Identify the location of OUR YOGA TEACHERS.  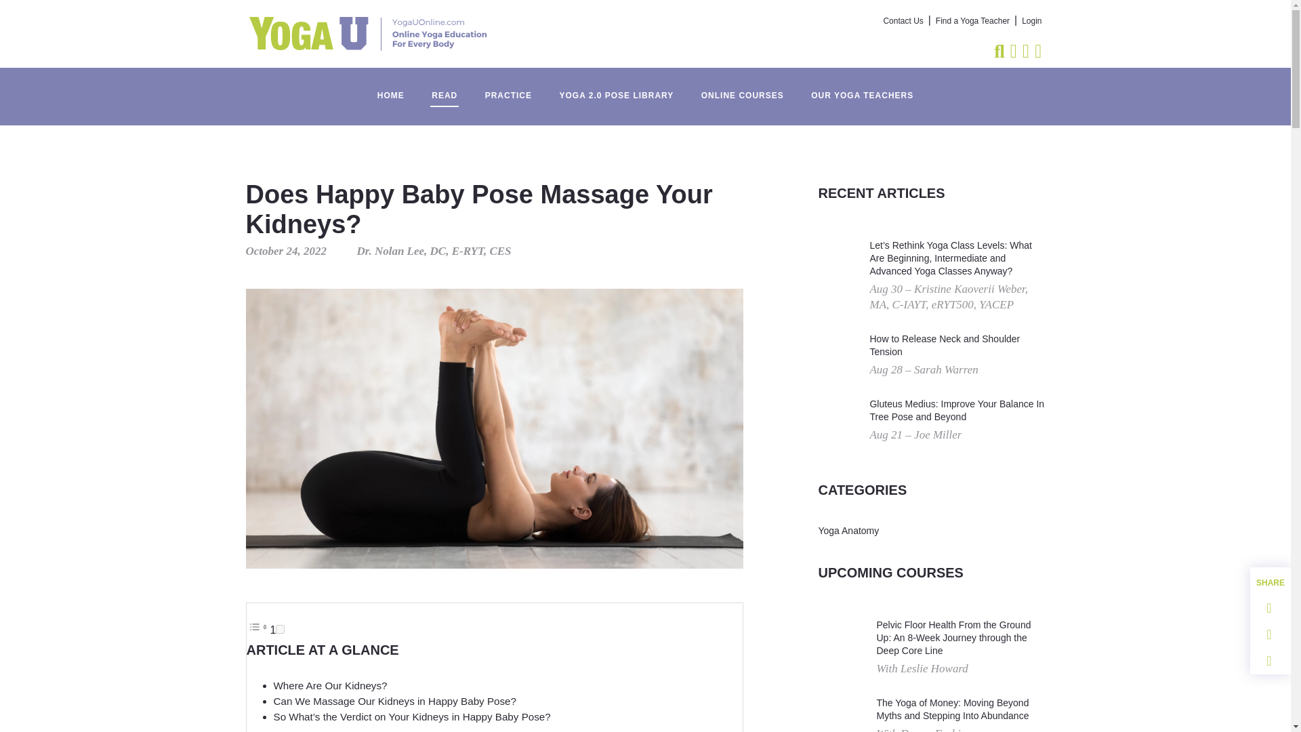
(862, 89).